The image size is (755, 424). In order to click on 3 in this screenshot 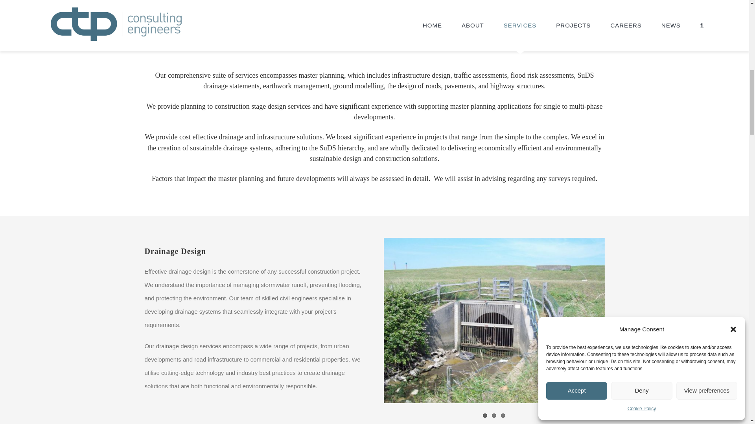, I will do `click(503, 415)`.